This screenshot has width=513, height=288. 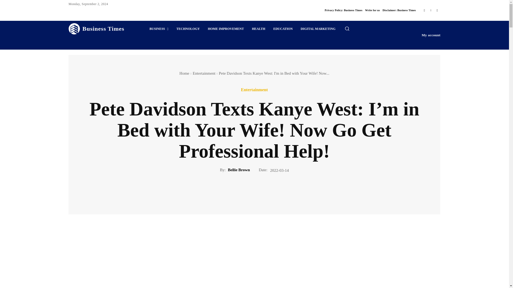 What do you see at coordinates (188, 29) in the screenshot?
I see `TECHNOLOGY` at bounding box center [188, 29].